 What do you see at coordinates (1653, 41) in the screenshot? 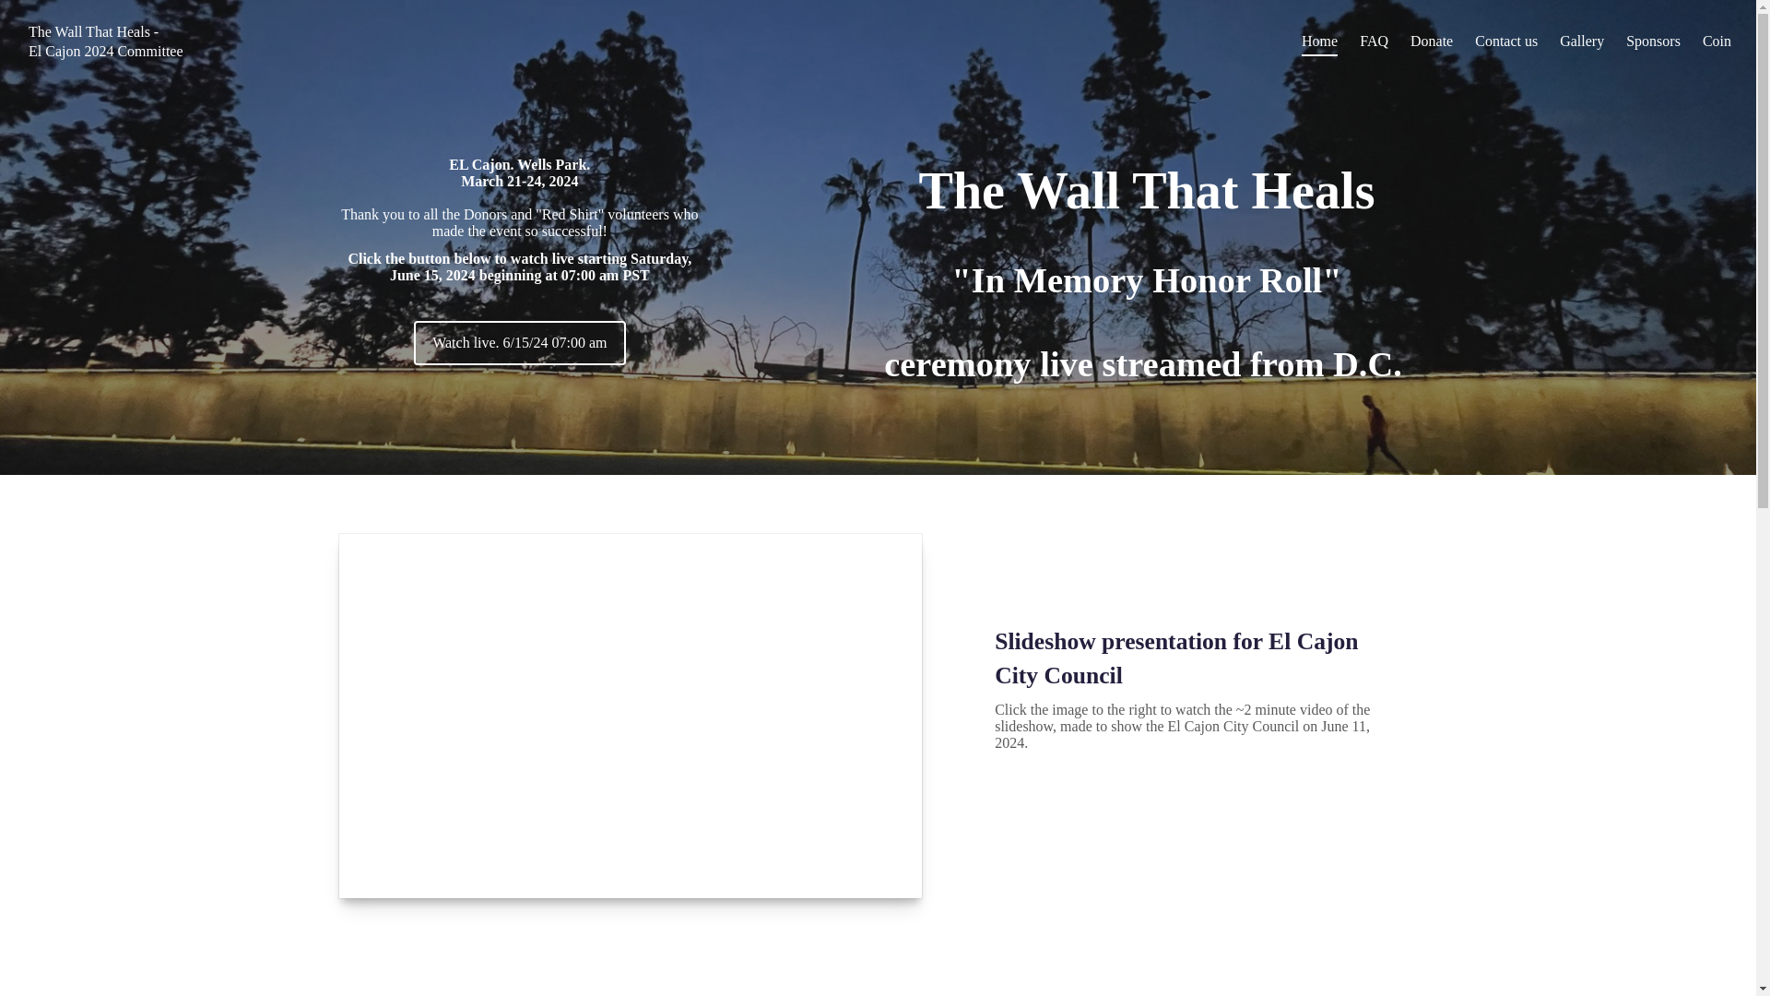
I see `Sponsors` at bounding box center [1653, 41].